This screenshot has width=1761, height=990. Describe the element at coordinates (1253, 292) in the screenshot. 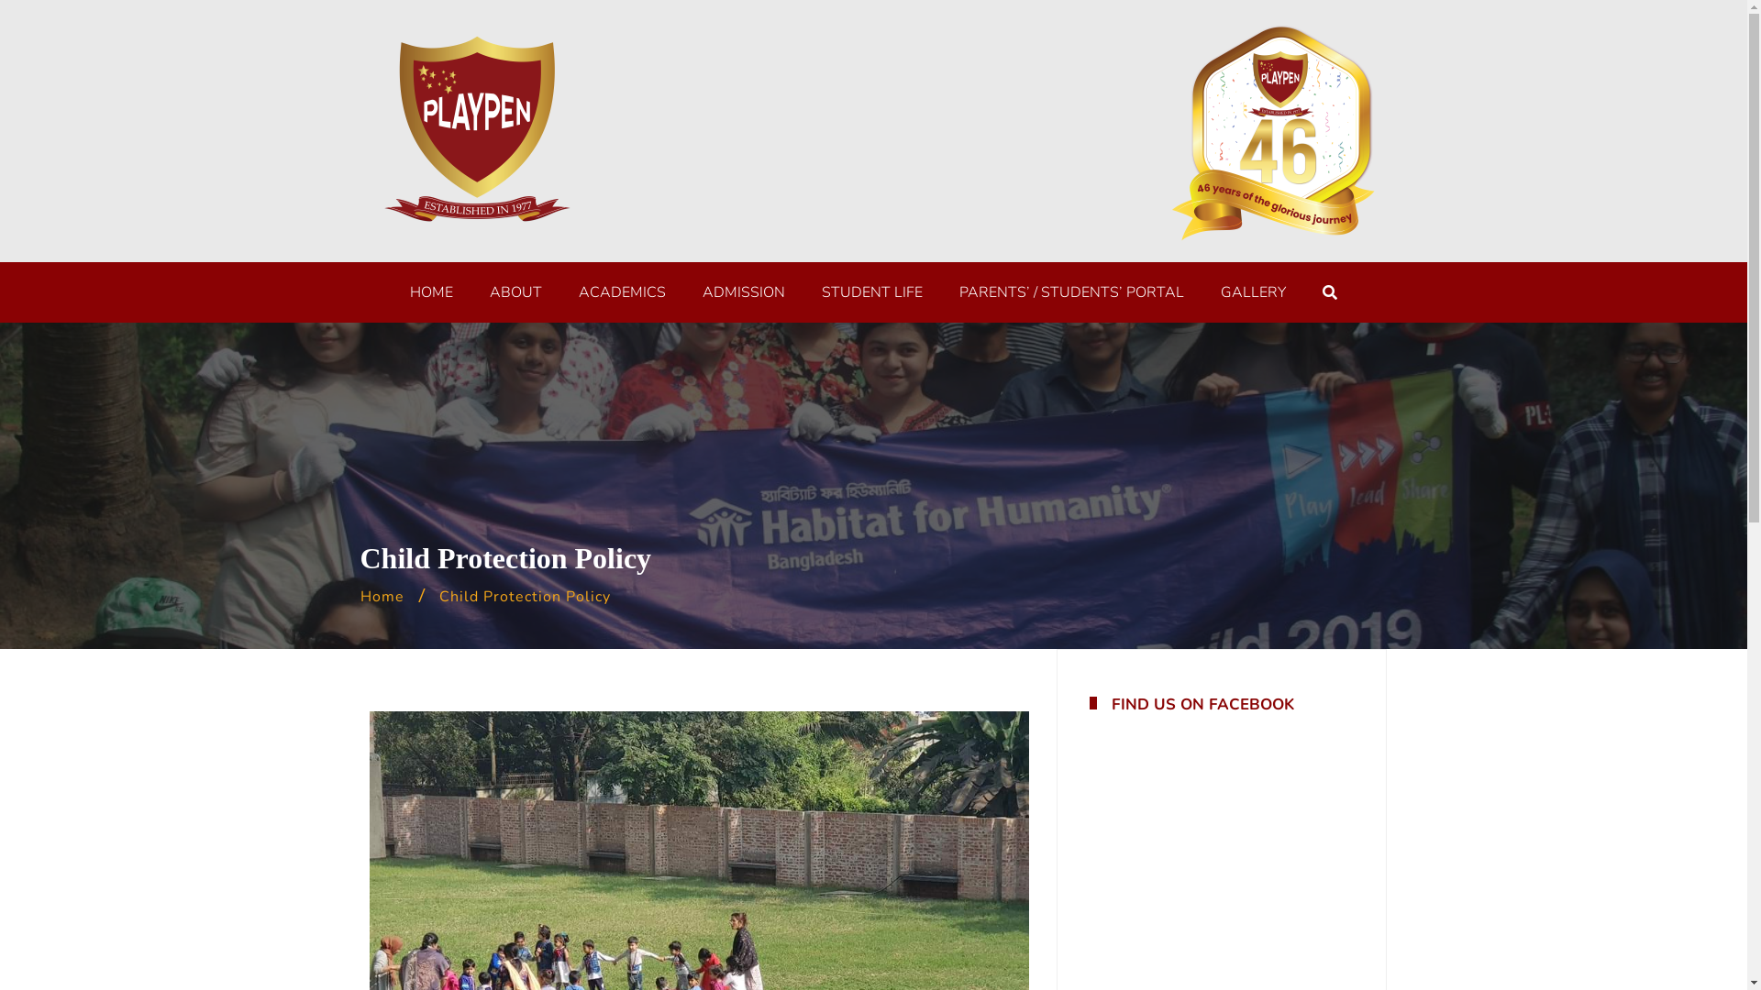

I see `GALLERY` at that location.